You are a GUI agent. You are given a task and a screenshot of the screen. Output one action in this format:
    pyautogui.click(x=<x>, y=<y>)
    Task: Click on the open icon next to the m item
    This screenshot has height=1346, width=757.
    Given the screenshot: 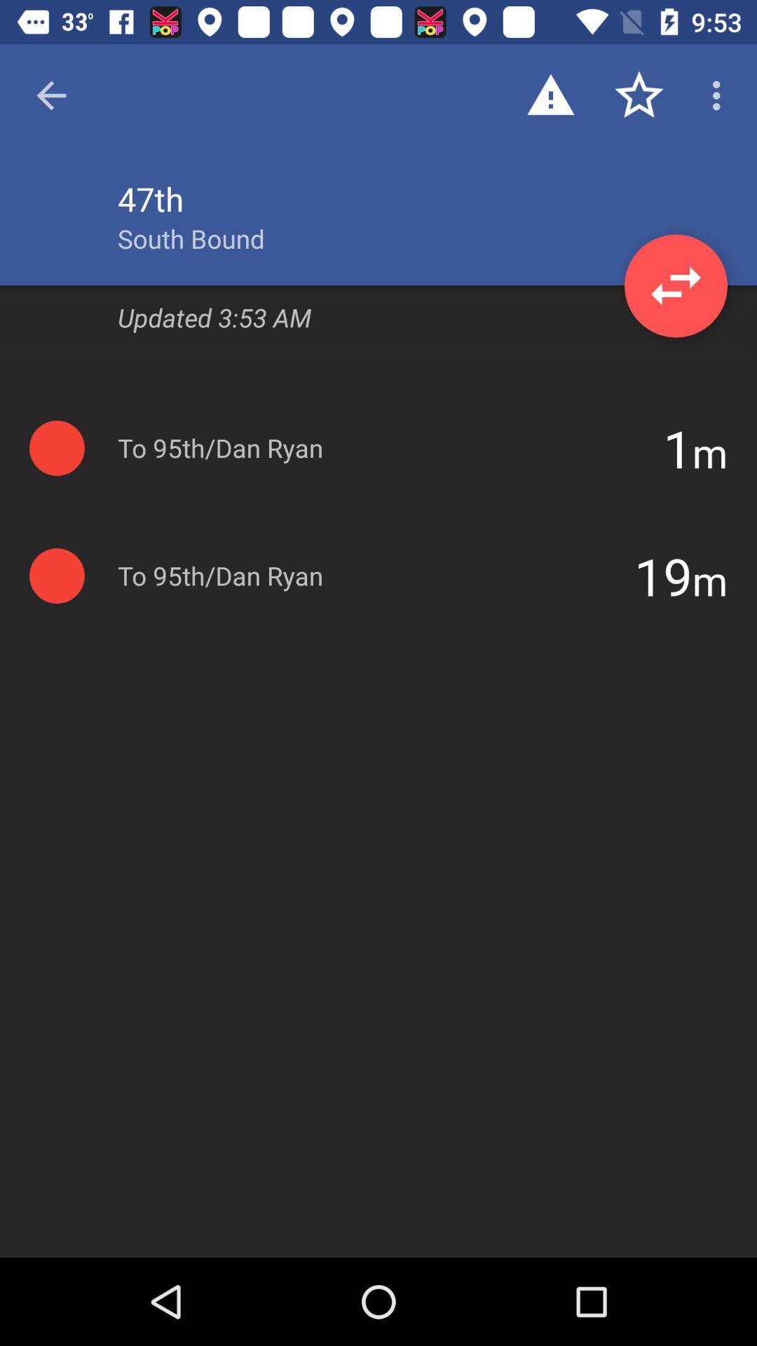 What is the action you would take?
    pyautogui.click(x=677, y=448)
    